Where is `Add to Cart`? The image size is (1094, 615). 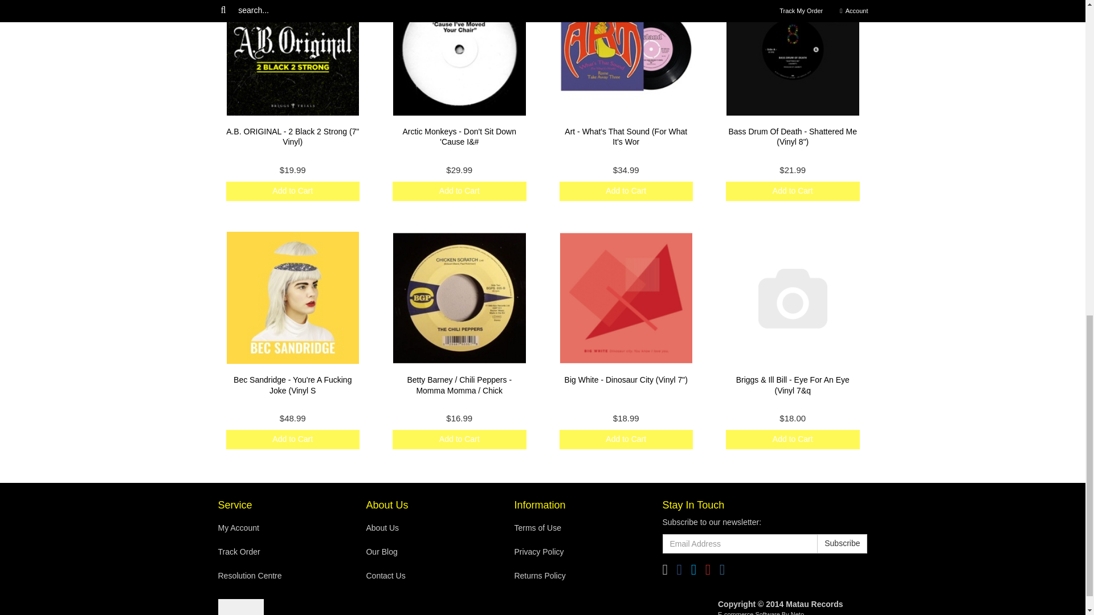
Add to Cart is located at coordinates (626, 191).